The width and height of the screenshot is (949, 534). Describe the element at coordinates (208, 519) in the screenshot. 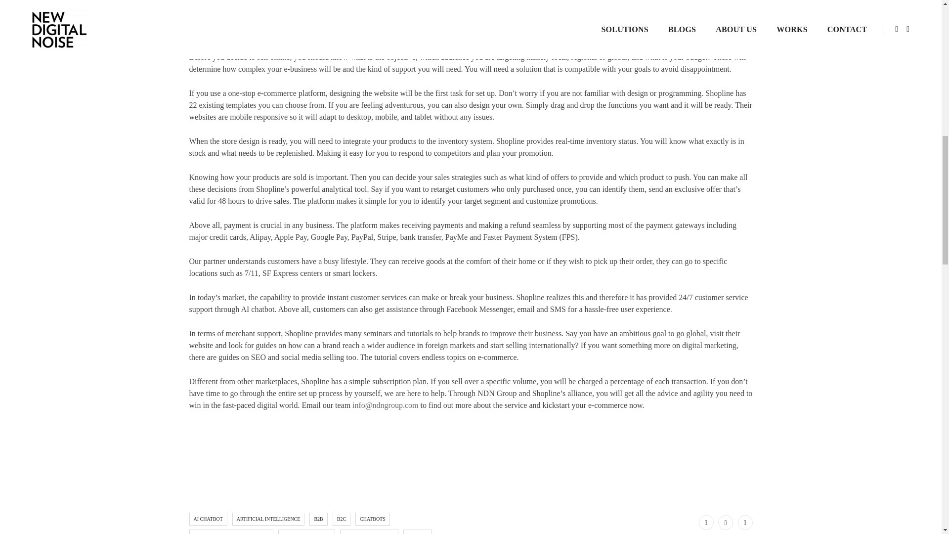

I see `AI CHATBOT` at that location.